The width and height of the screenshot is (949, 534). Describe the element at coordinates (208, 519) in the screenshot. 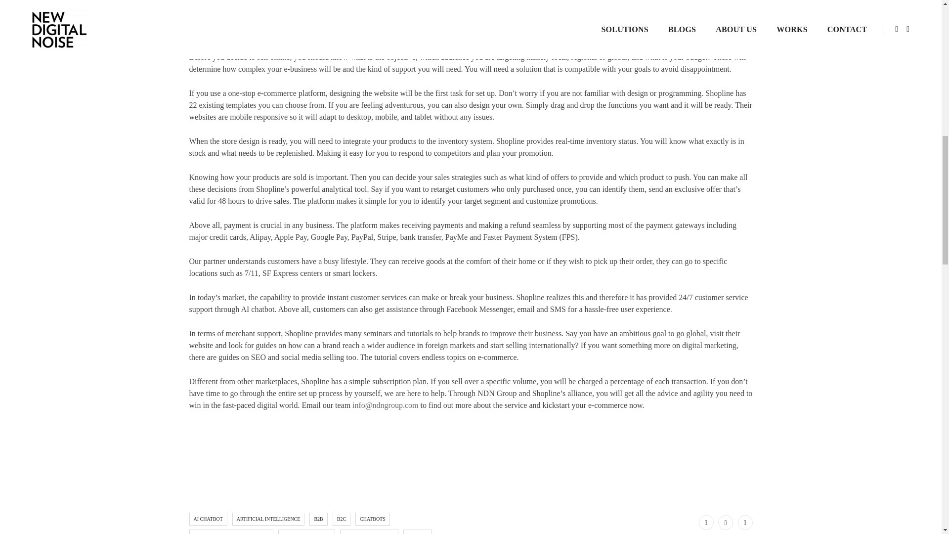

I see `AI CHATBOT` at that location.